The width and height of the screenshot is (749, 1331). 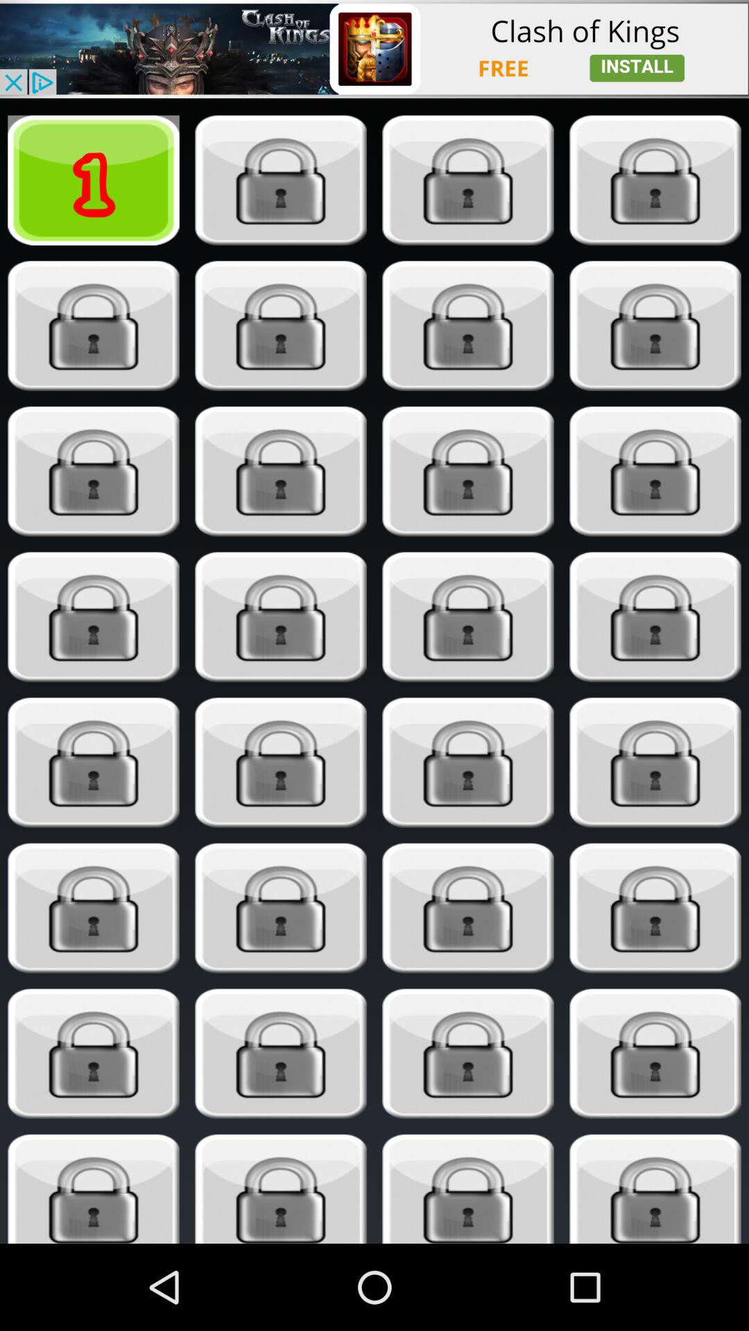 I want to click on its locked, so click(x=280, y=908).